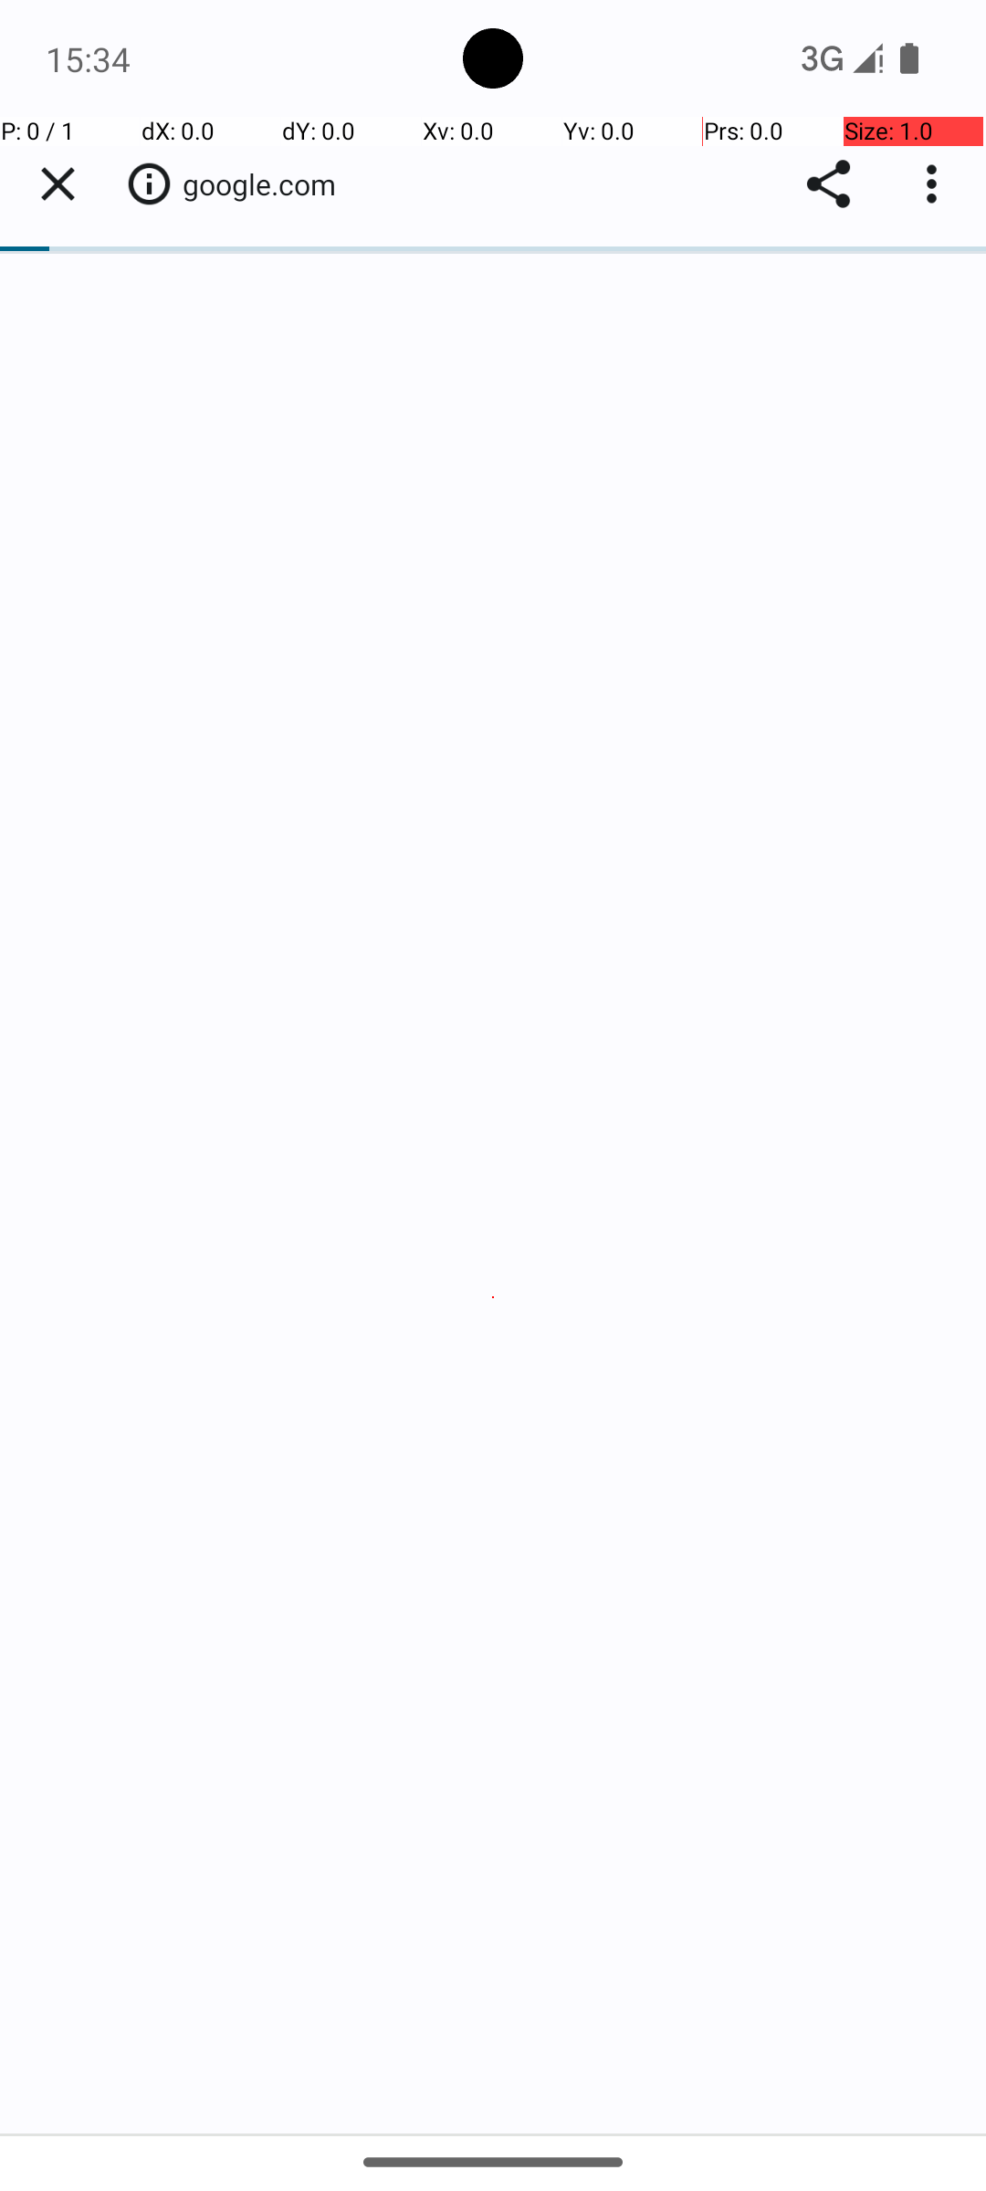 The image size is (986, 2191). I want to click on More options, so click(936, 184).